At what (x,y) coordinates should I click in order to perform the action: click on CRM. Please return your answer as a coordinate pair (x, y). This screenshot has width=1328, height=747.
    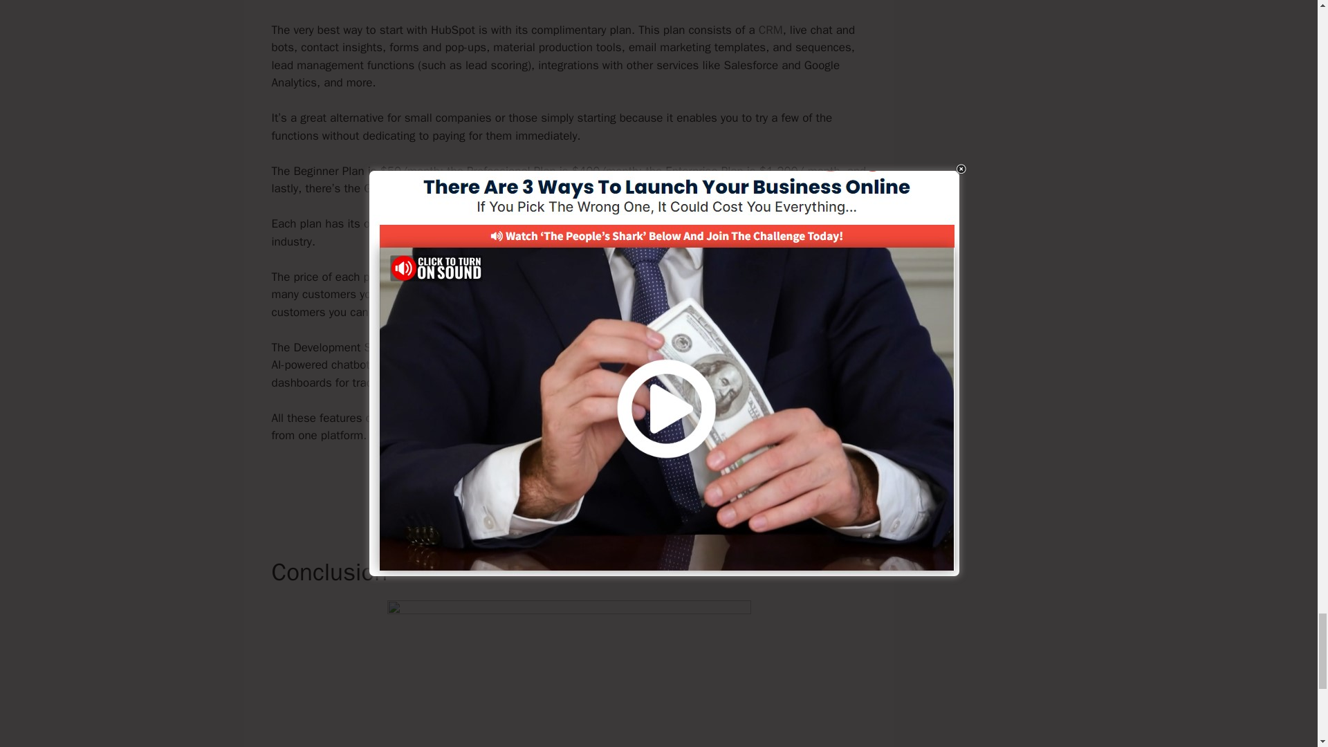
    Looking at the image, I should click on (771, 30).